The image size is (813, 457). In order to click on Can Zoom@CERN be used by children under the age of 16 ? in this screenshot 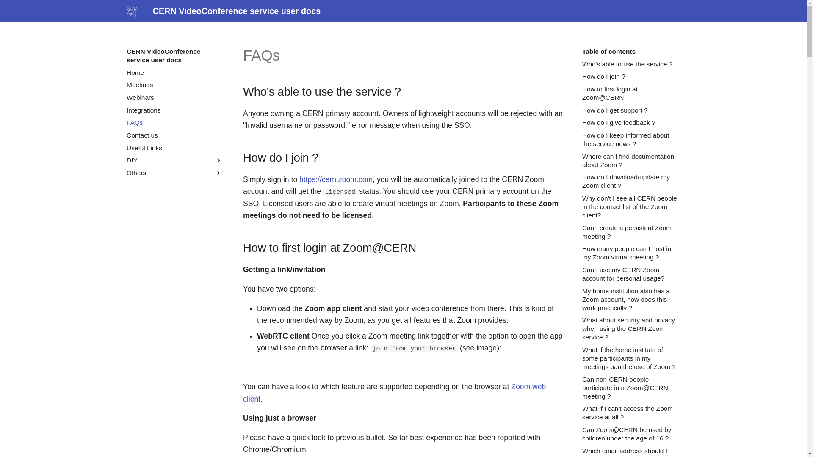, I will do `click(630, 434)`.